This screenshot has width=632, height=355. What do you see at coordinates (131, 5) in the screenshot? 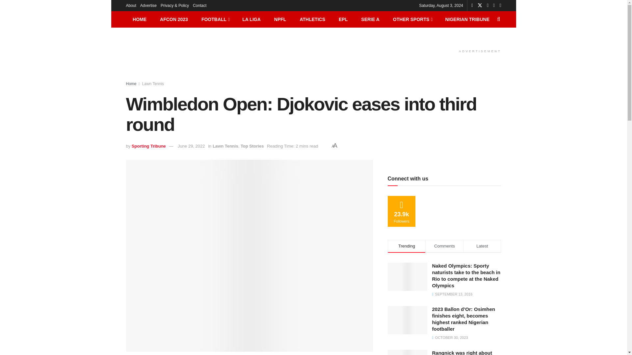
I see `About` at bounding box center [131, 5].